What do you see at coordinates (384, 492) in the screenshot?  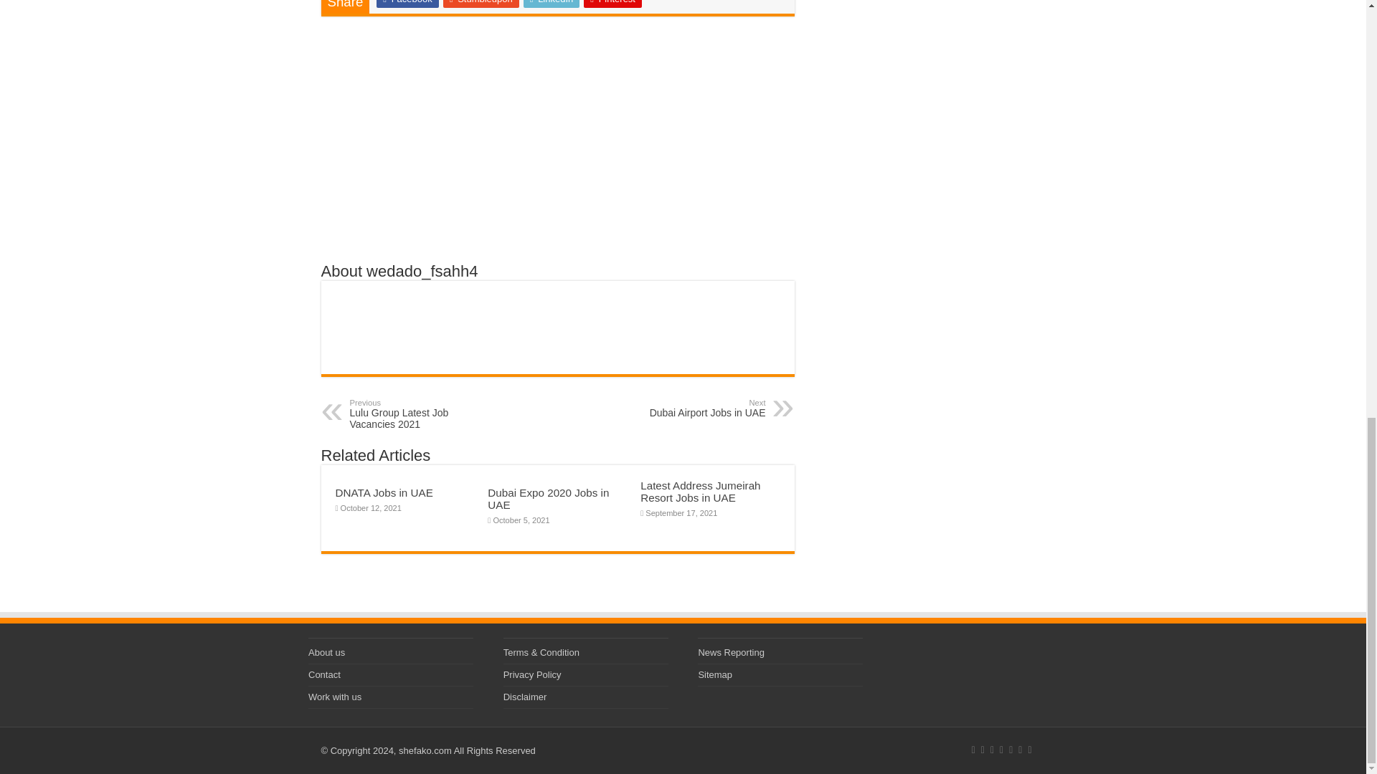 I see `Stumbleupon` at bounding box center [384, 492].